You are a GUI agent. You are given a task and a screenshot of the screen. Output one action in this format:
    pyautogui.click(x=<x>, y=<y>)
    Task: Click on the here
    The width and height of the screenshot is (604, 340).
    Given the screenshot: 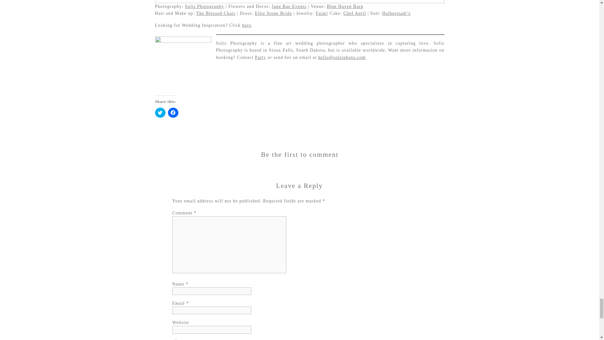 What is the action you would take?
    pyautogui.click(x=247, y=25)
    